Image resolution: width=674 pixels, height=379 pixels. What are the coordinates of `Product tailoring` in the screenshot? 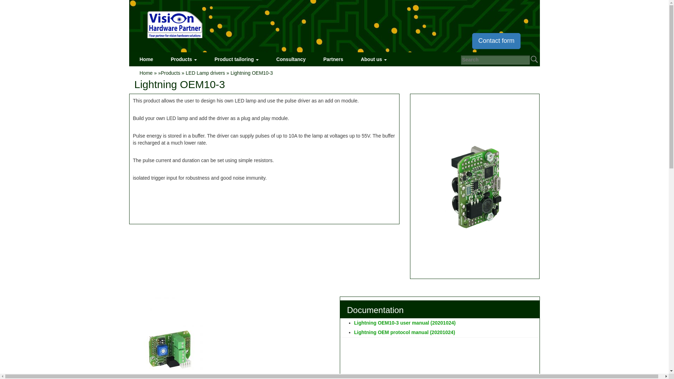 It's located at (237, 59).